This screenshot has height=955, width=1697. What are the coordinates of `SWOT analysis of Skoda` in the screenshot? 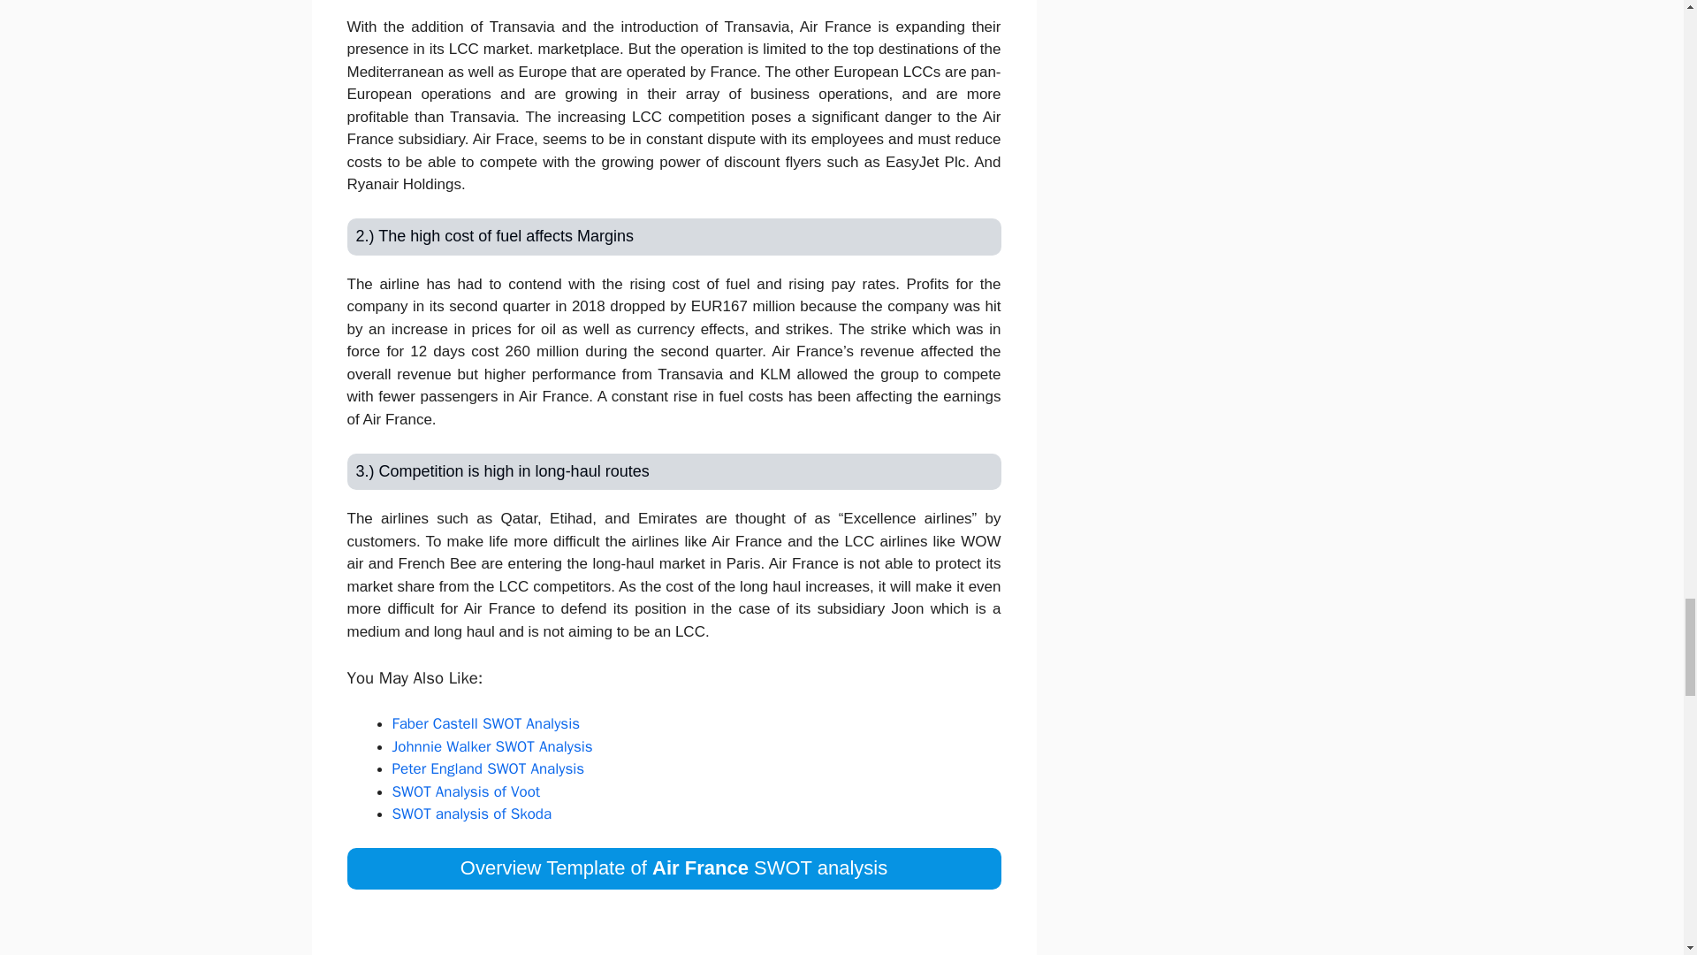 It's located at (472, 814).